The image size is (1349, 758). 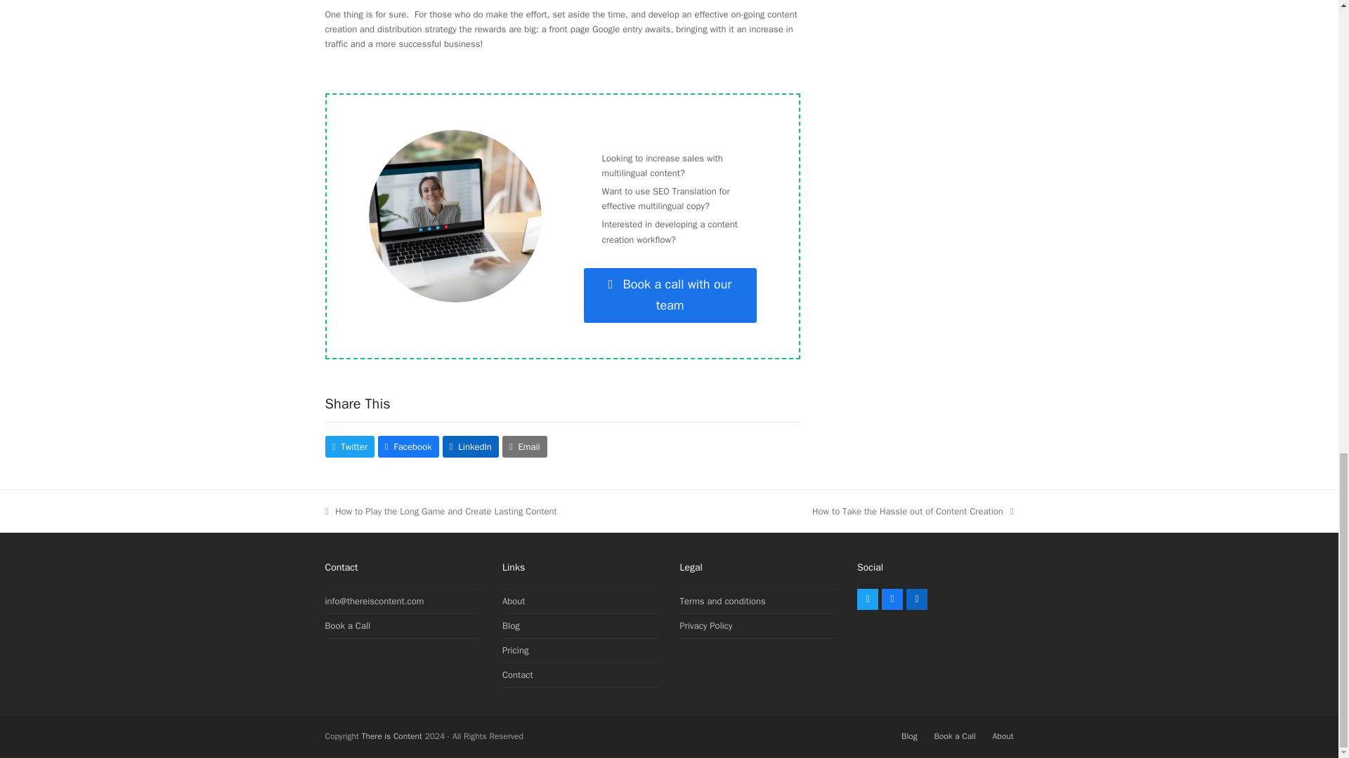 What do you see at coordinates (892, 599) in the screenshot?
I see `Facebook` at bounding box center [892, 599].